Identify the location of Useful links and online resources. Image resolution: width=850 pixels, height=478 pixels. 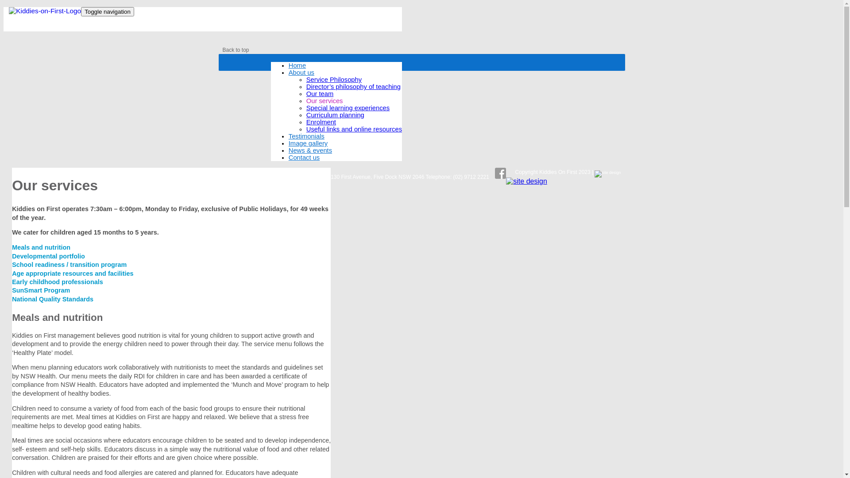
(354, 129).